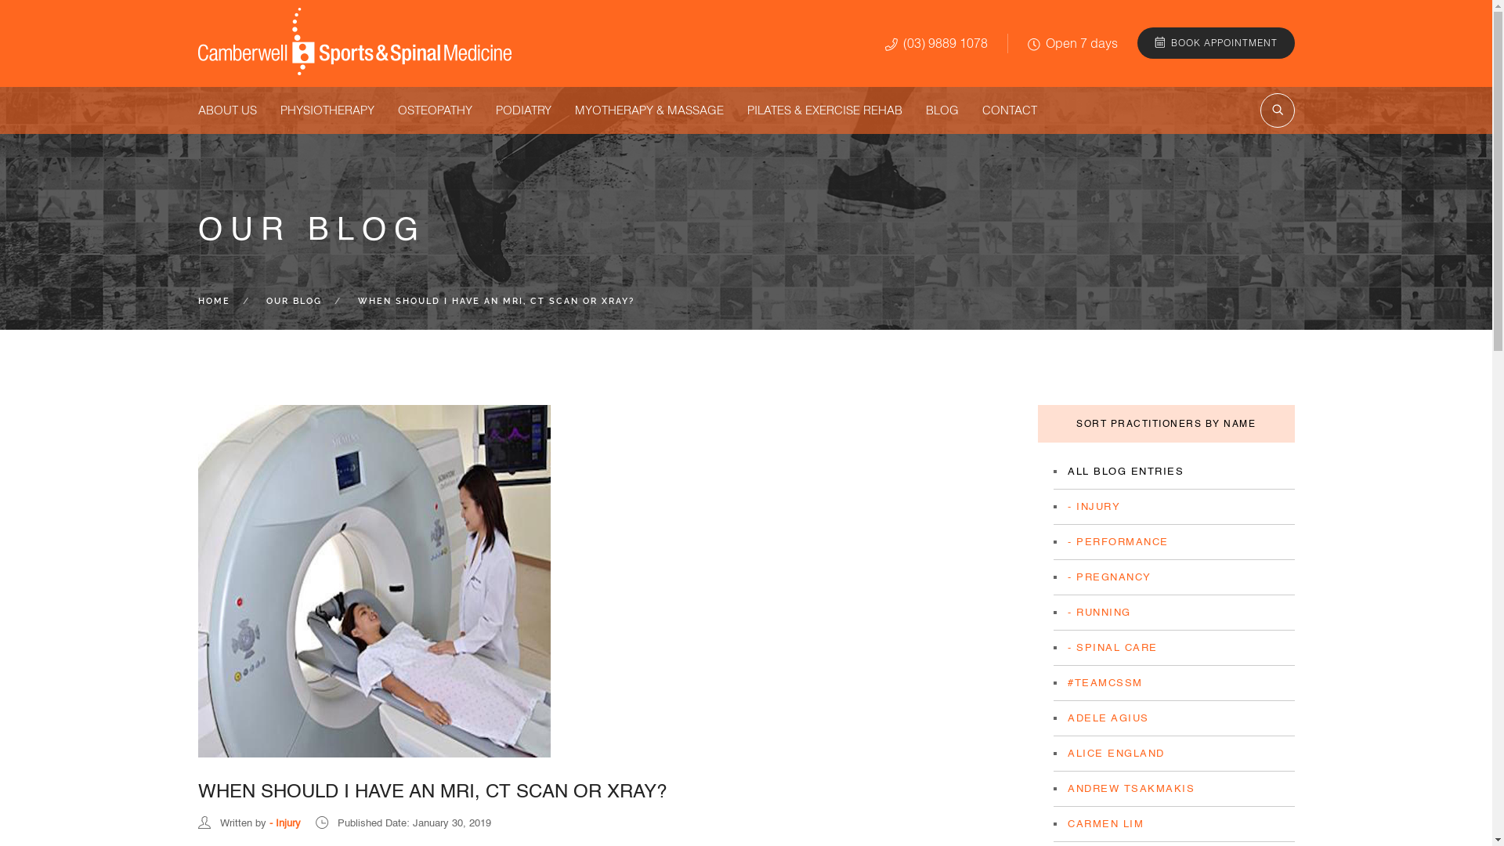 The width and height of the screenshot is (1504, 846). I want to click on - PERFORMANCE, so click(1119, 542).